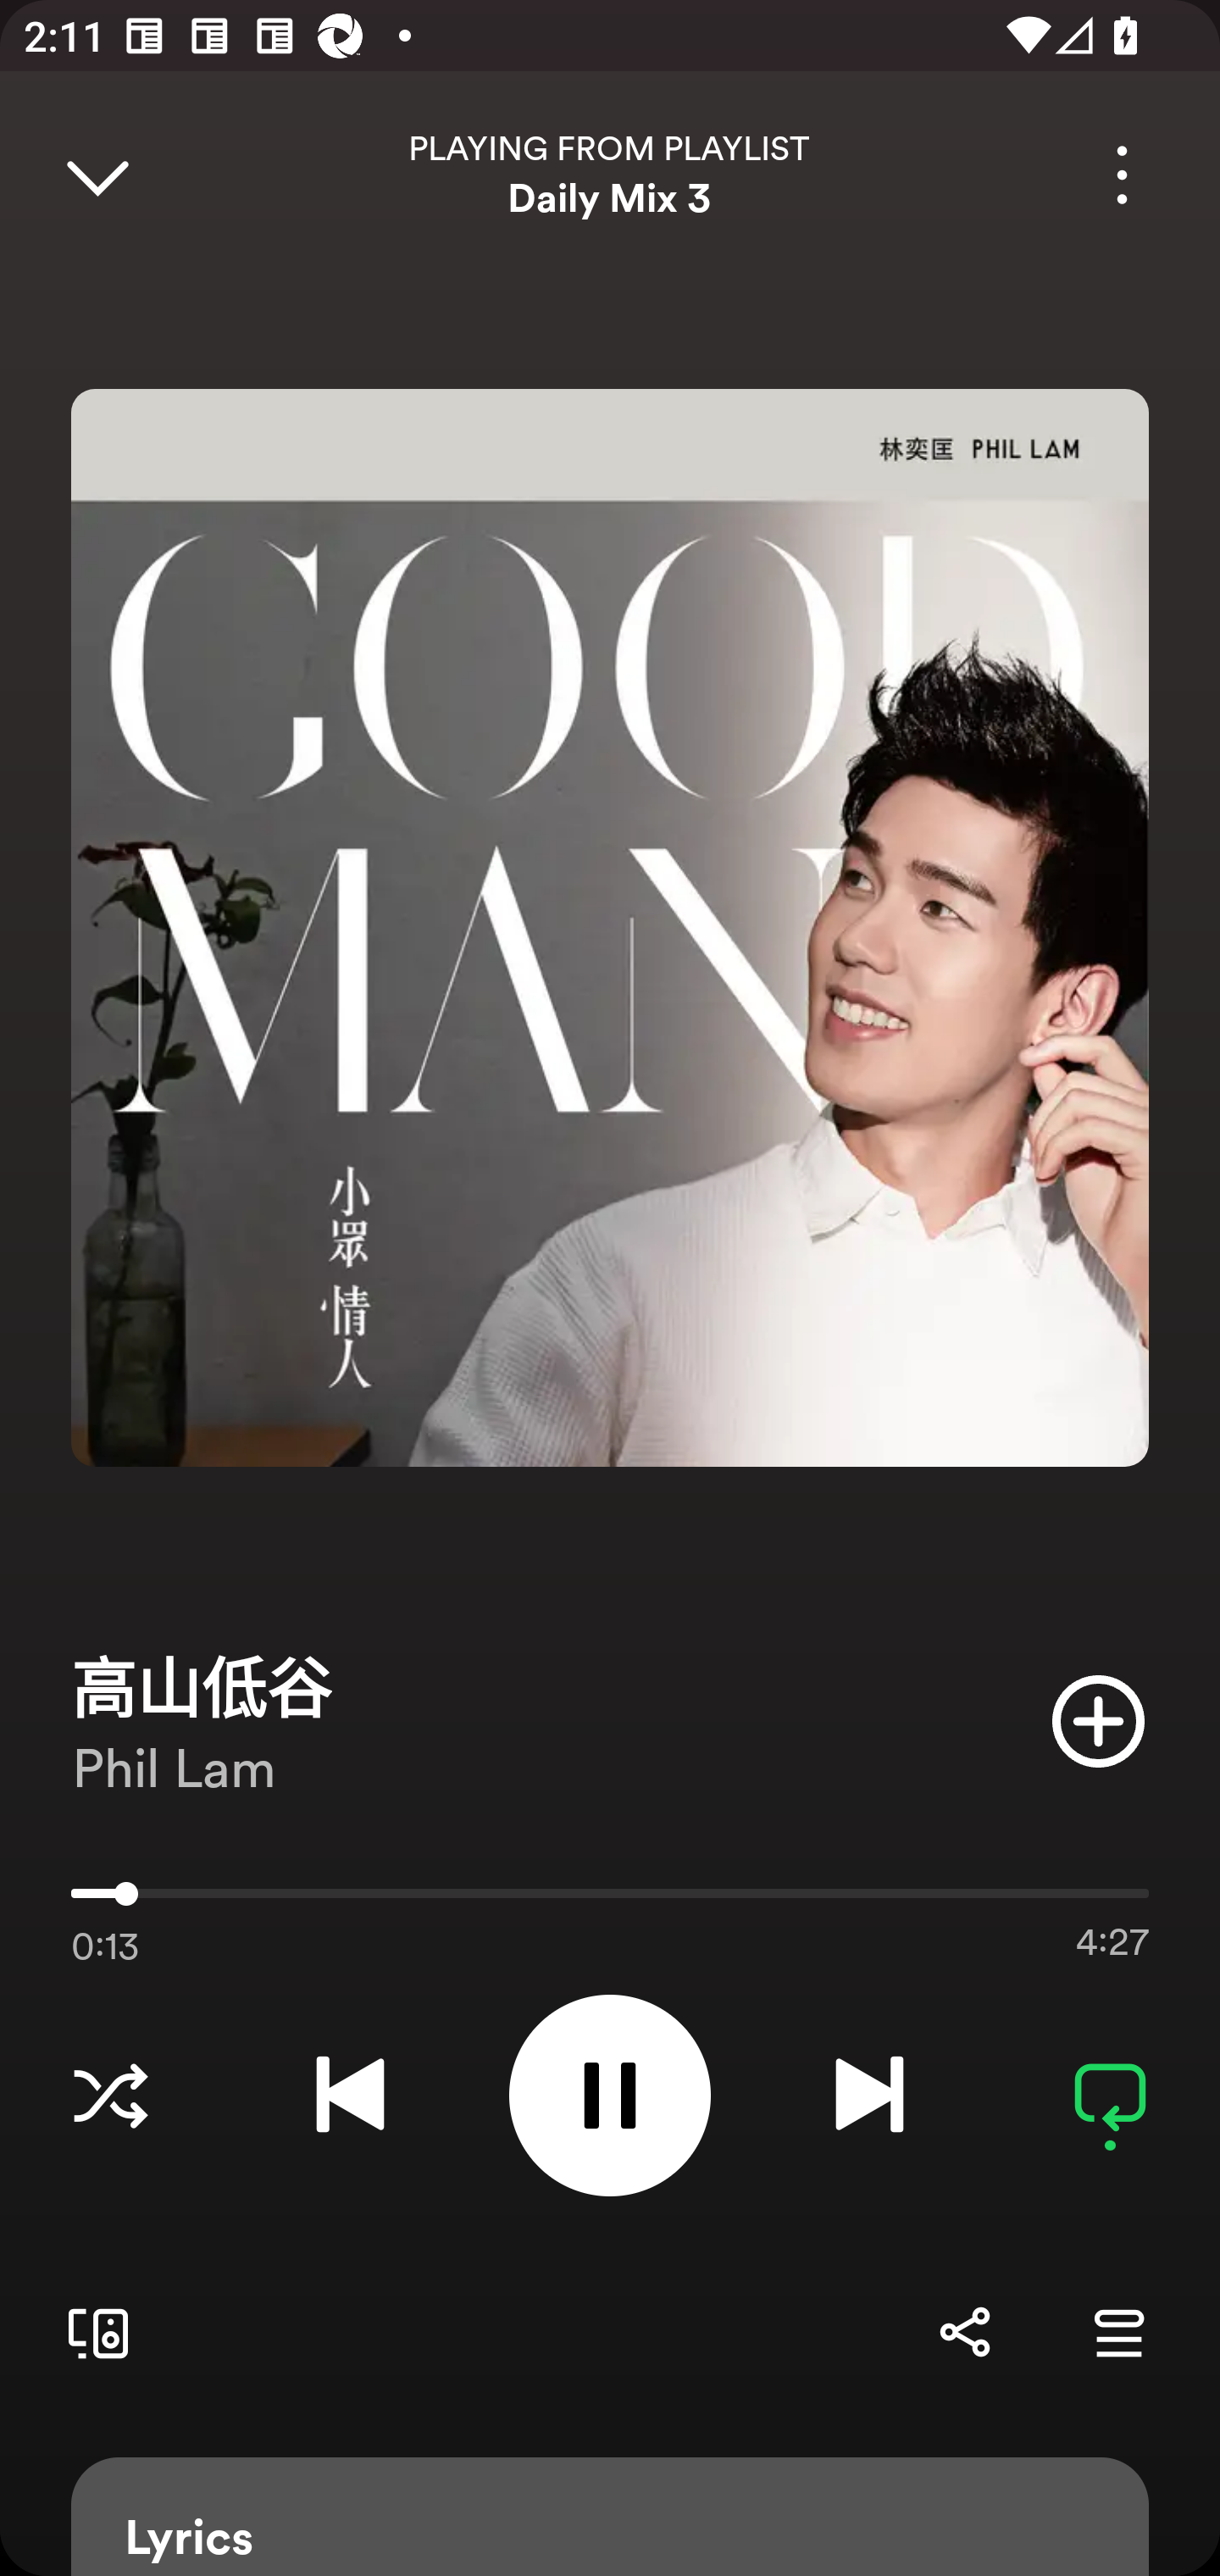 Image resolution: width=1220 pixels, height=2576 pixels. I want to click on Connect to a device. Opens the devices menu, so click(91, 2332).